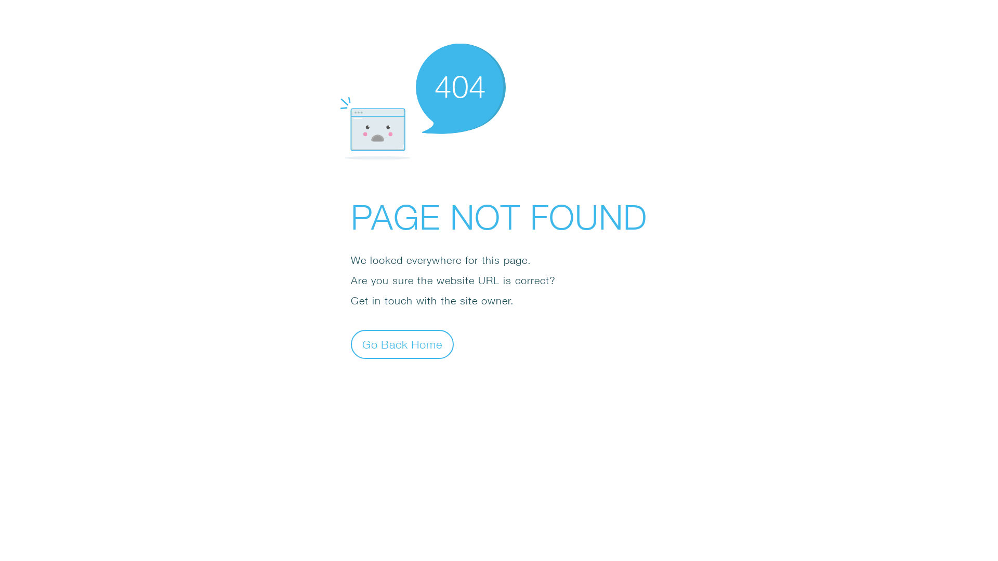  What do you see at coordinates (402, 344) in the screenshot?
I see `Go Back Home` at bounding box center [402, 344].